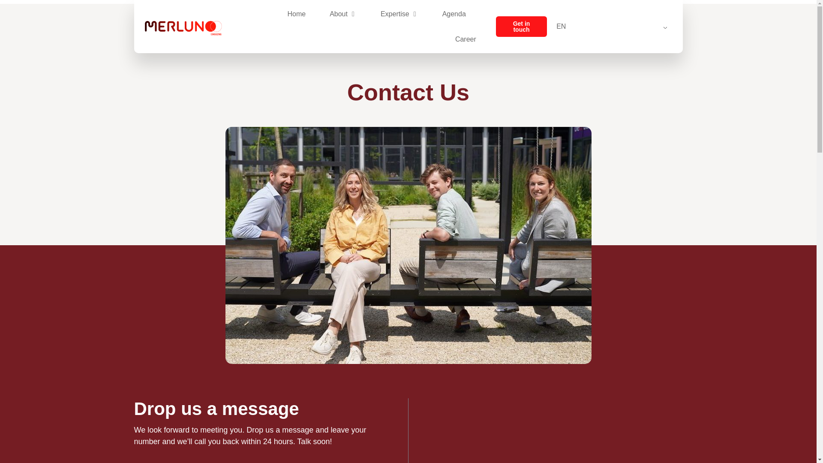  Describe the element at coordinates (296, 14) in the screenshot. I see `Home` at that location.